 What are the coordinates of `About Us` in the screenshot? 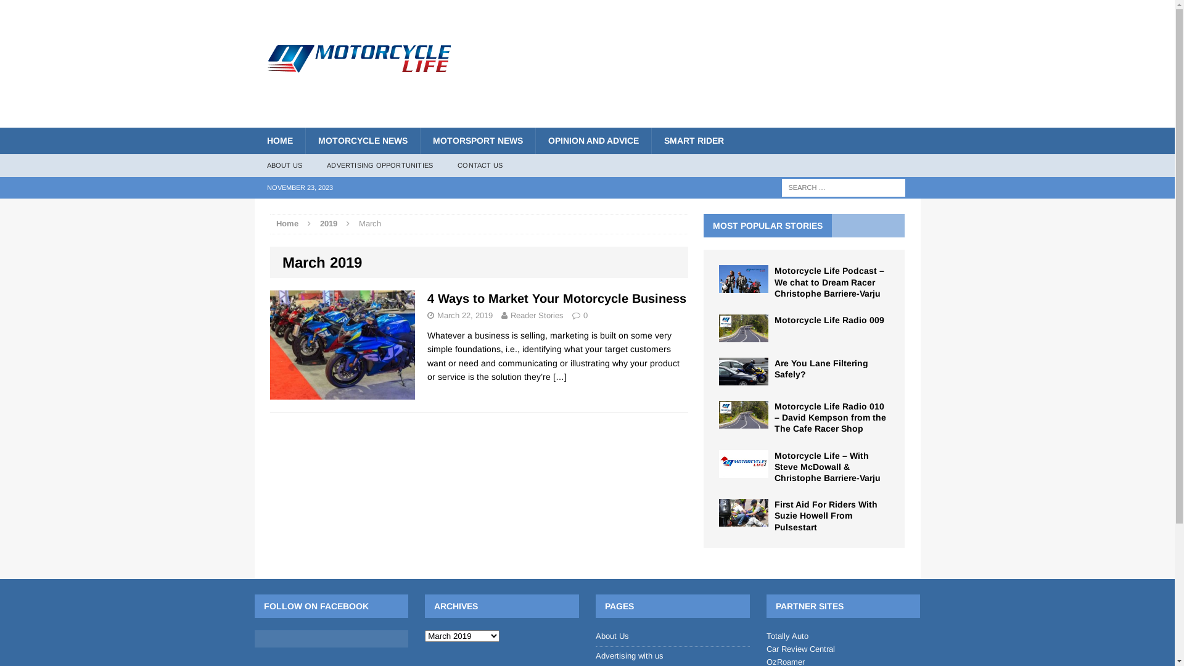 It's located at (673, 639).